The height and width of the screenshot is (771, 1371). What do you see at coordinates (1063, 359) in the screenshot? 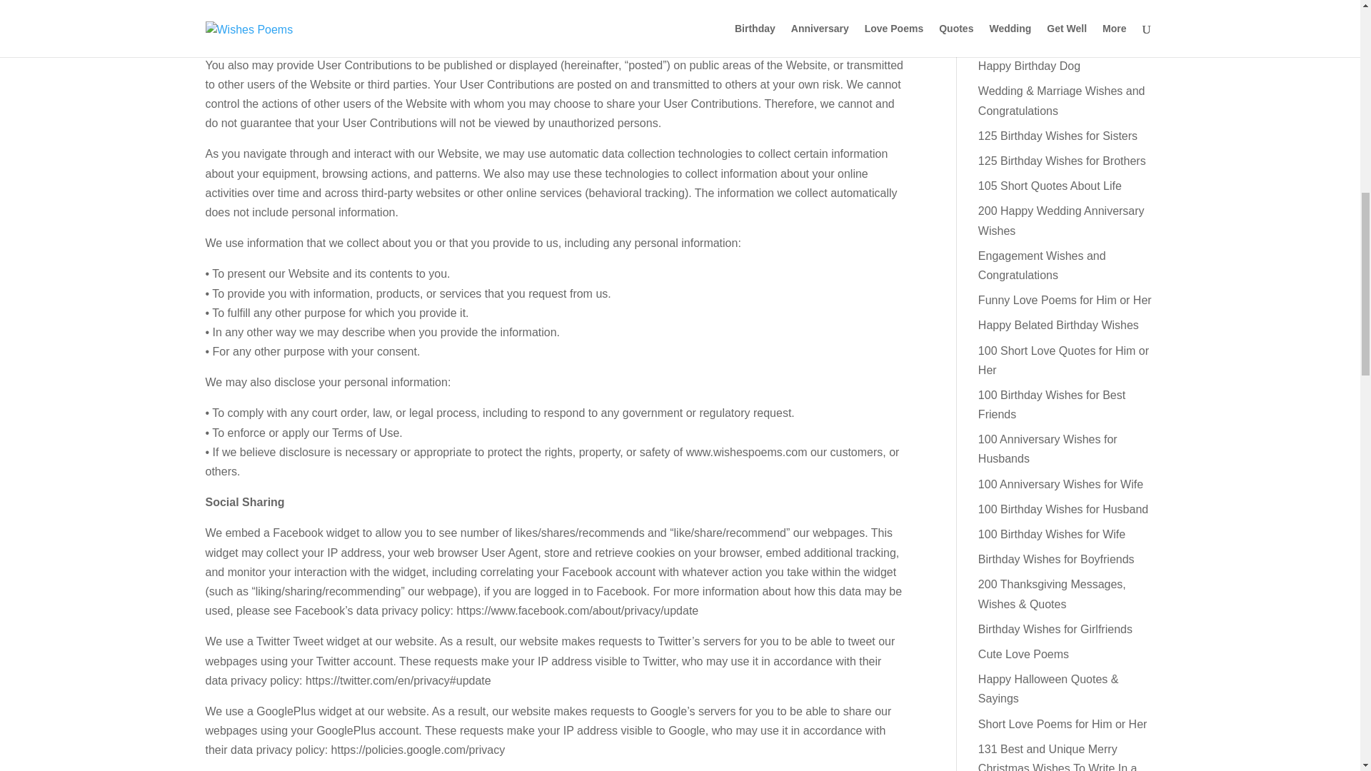
I see `100 Short Love Quotes for Him or Her` at bounding box center [1063, 359].